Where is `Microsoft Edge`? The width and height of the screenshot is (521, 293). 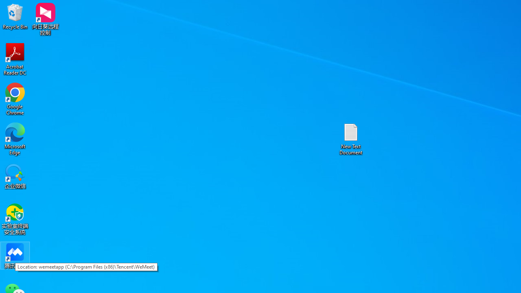 Microsoft Edge is located at coordinates (15, 138).